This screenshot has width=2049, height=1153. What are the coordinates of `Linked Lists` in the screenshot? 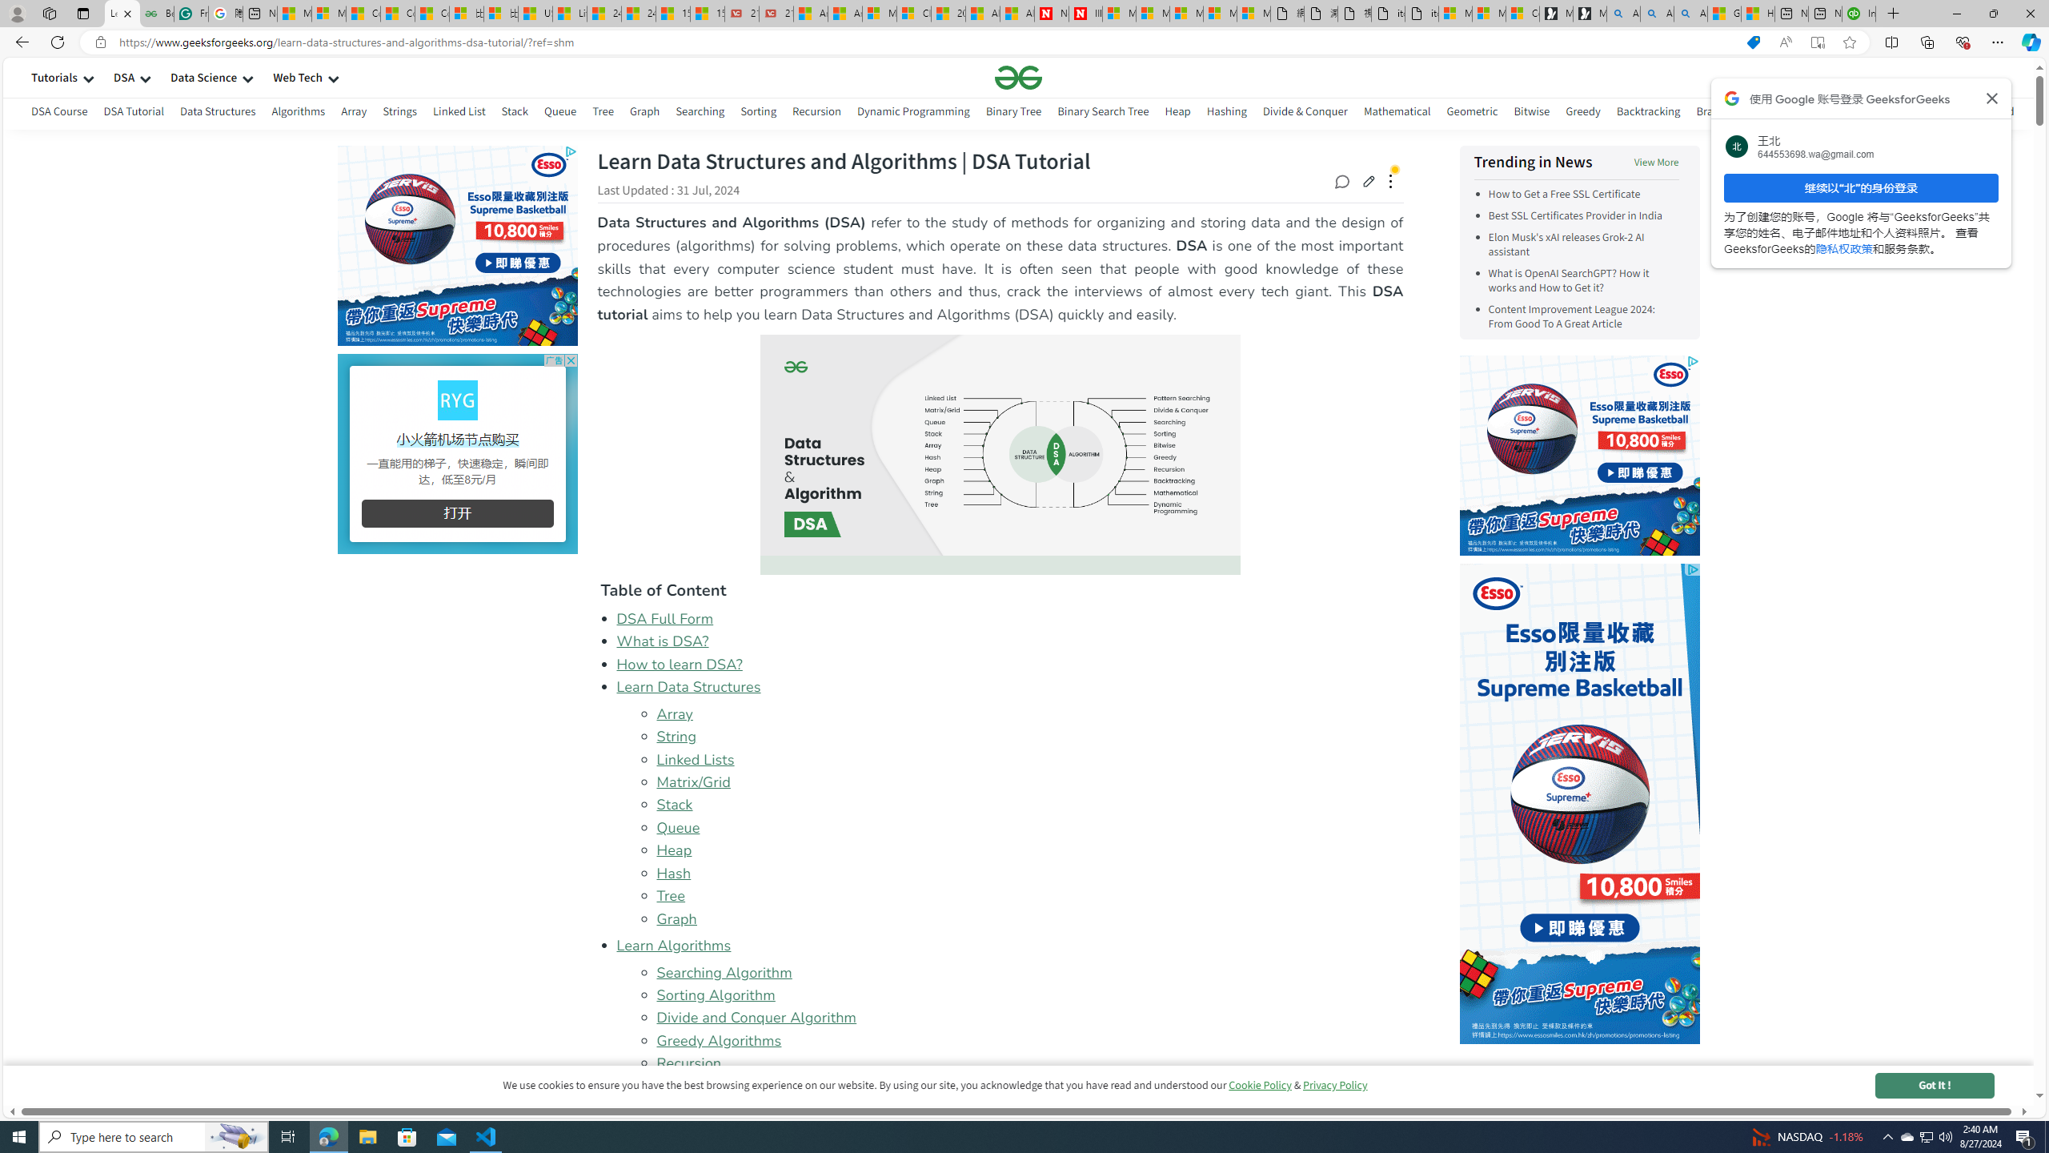 It's located at (1029, 759).